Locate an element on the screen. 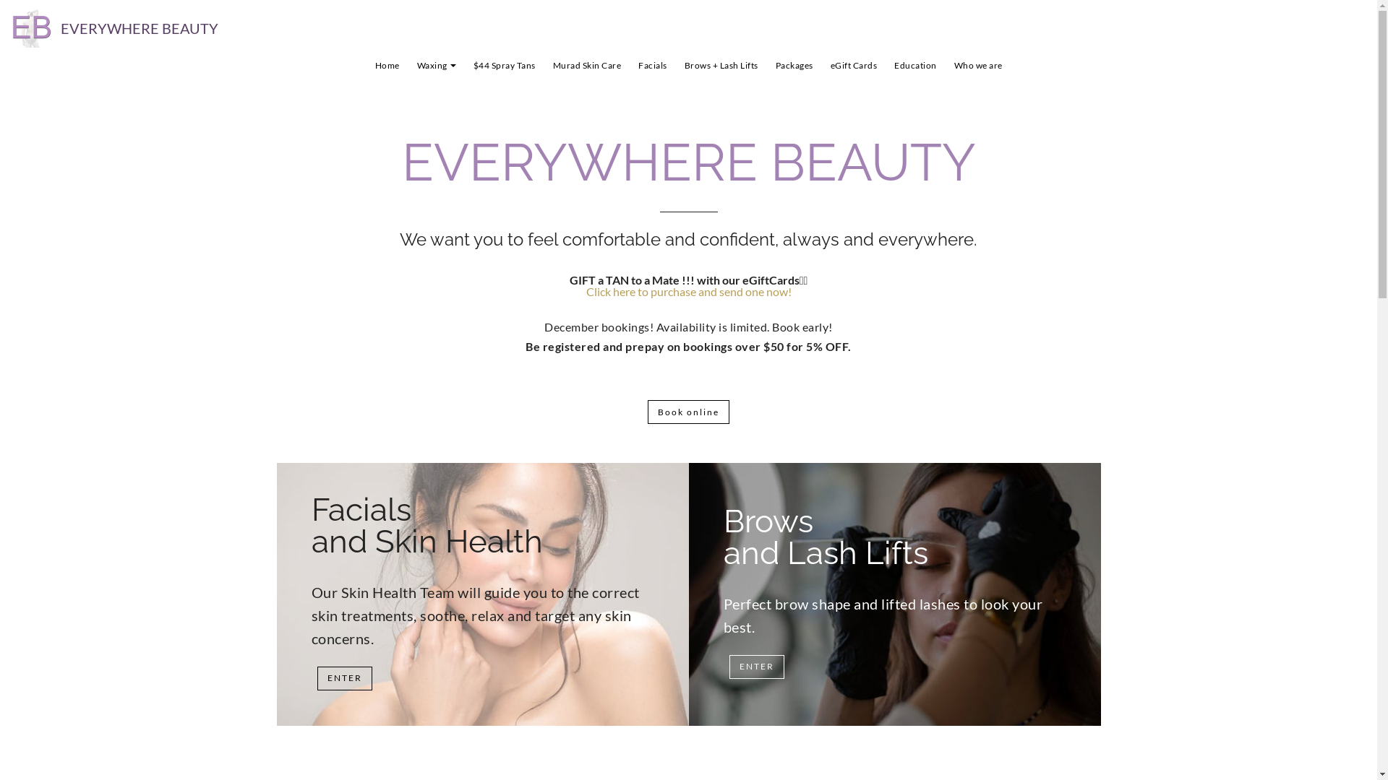 The height and width of the screenshot is (780, 1388). Brows + Lash Lifts is located at coordinates (721, 66).